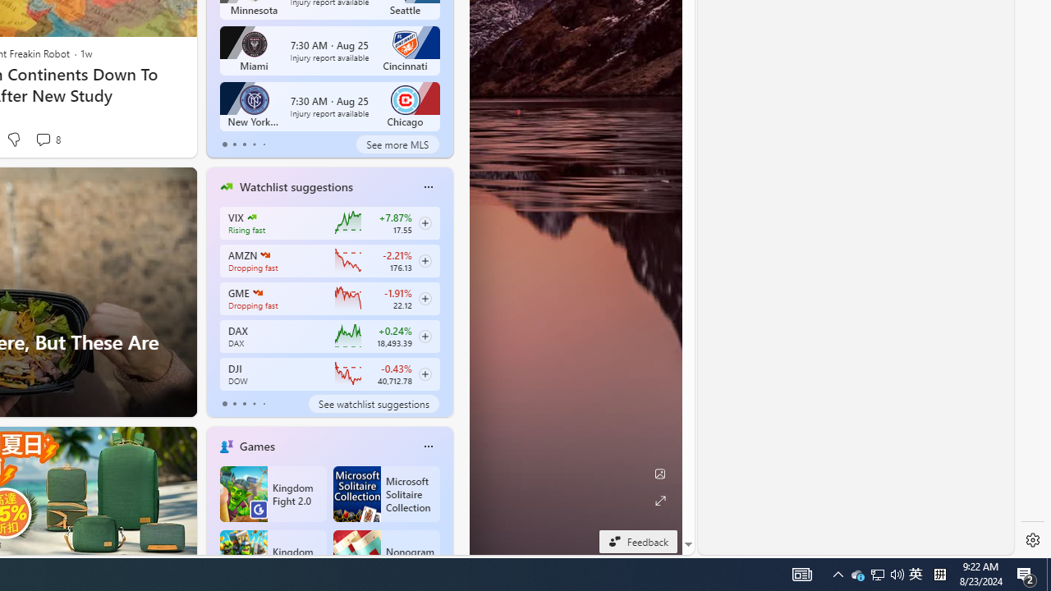  What do you see at coordinates (659, 501) in the screenshot?
I see `Expand background` at bounding box center [659, 501].